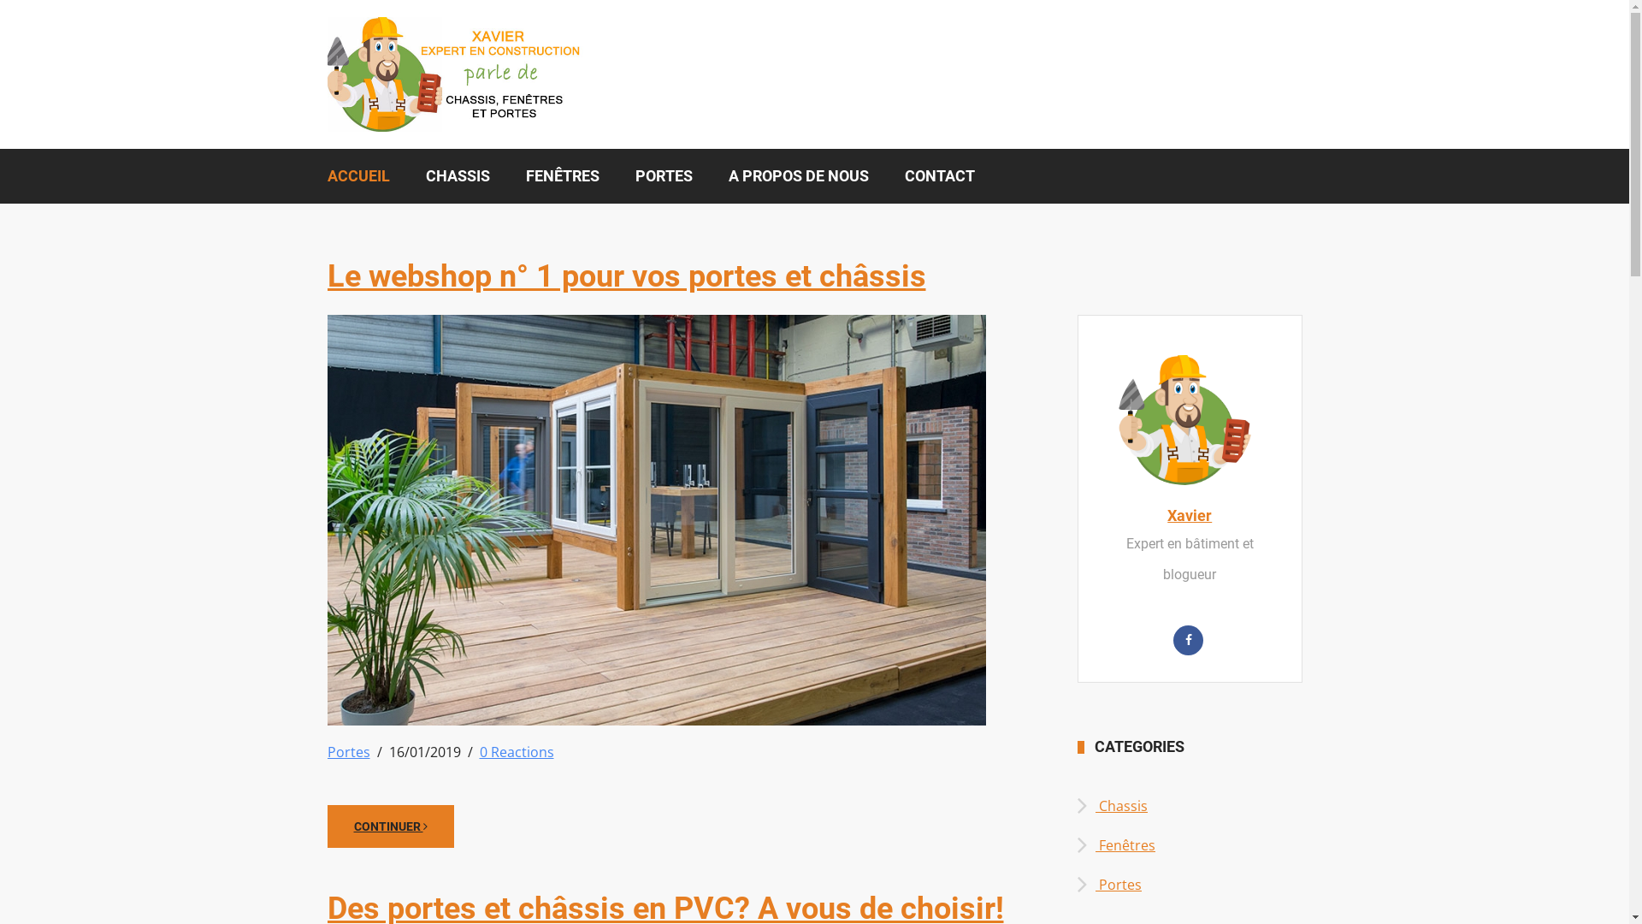 The image size is (1642, 924). What do you see at coordinates (367, 176) in the screenshot?
I see `ACCUEIL` at bounding box center [367, 176].